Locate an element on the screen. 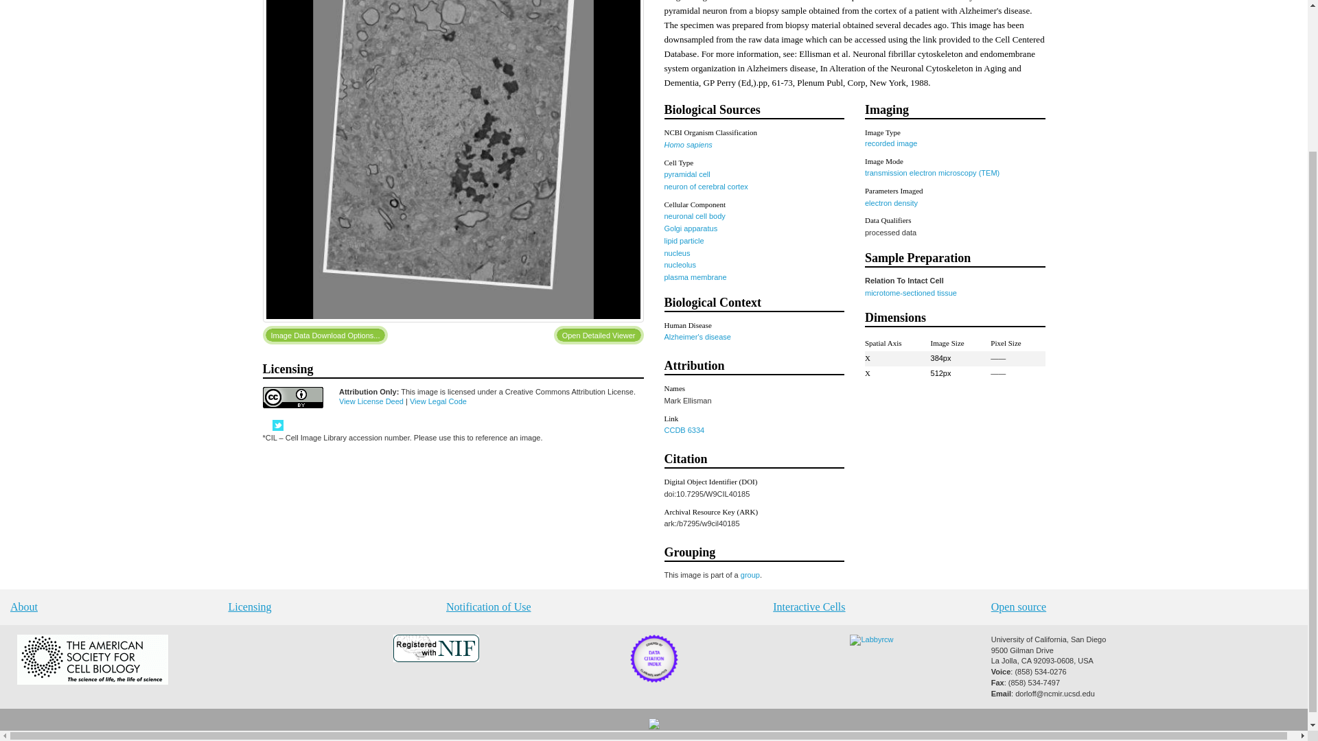 The height and width of the screenshot is (741, 1318). Data Citation Index is located at coordinates (654, 679).